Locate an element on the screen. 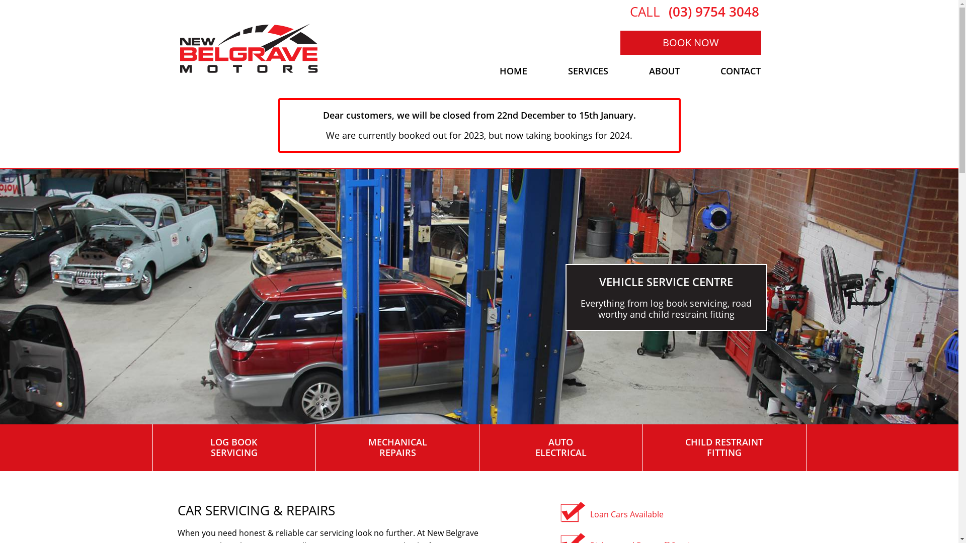 The image size is (966, 543). SERVICES is located at coordinates (588, 71).